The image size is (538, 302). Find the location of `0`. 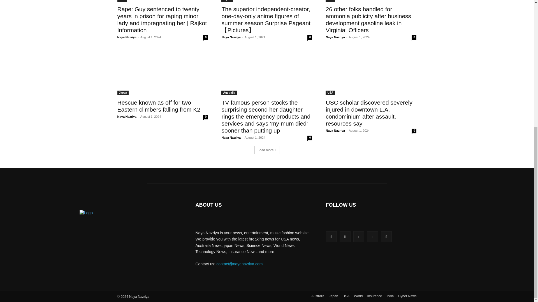

0 is located at coordinates (414, 37).